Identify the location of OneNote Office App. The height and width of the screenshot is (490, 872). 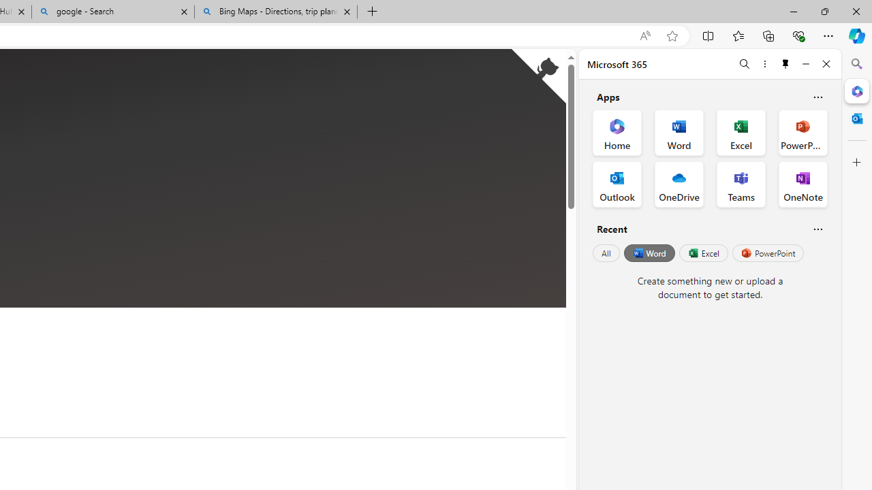
(803, 184).